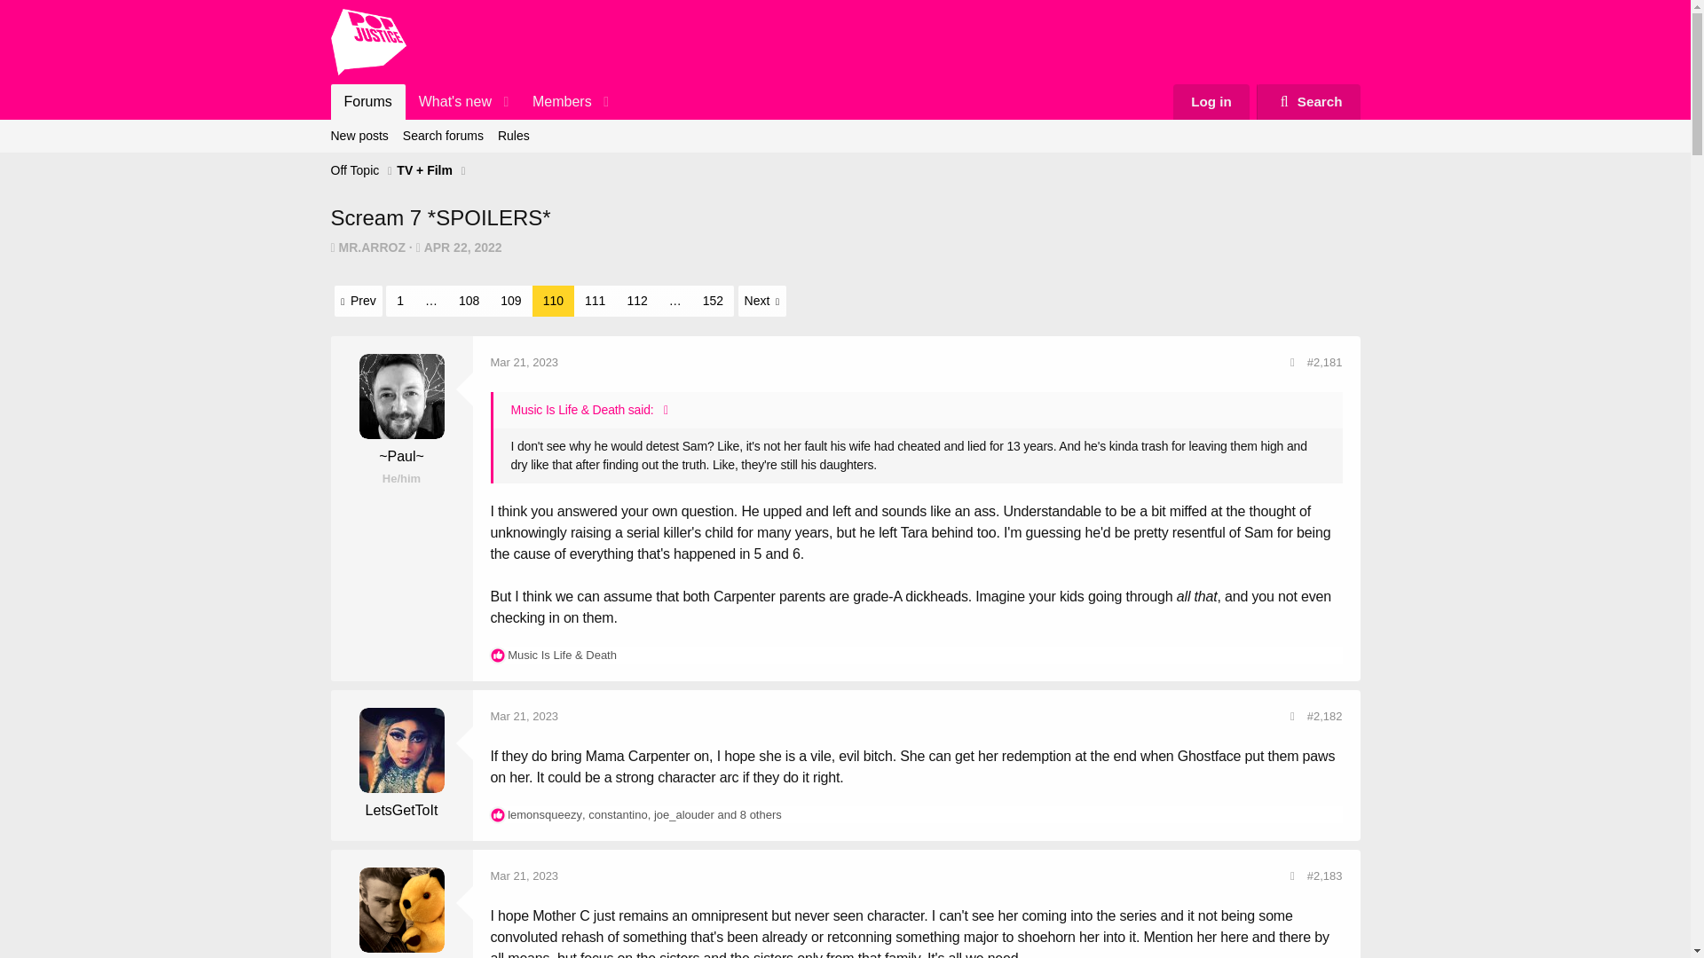 Image resolution: width=1704 pixels, height=958 pixels. Describe the element at coordinates (431, 302) in the screenshot. I see `Go to page` at that location.